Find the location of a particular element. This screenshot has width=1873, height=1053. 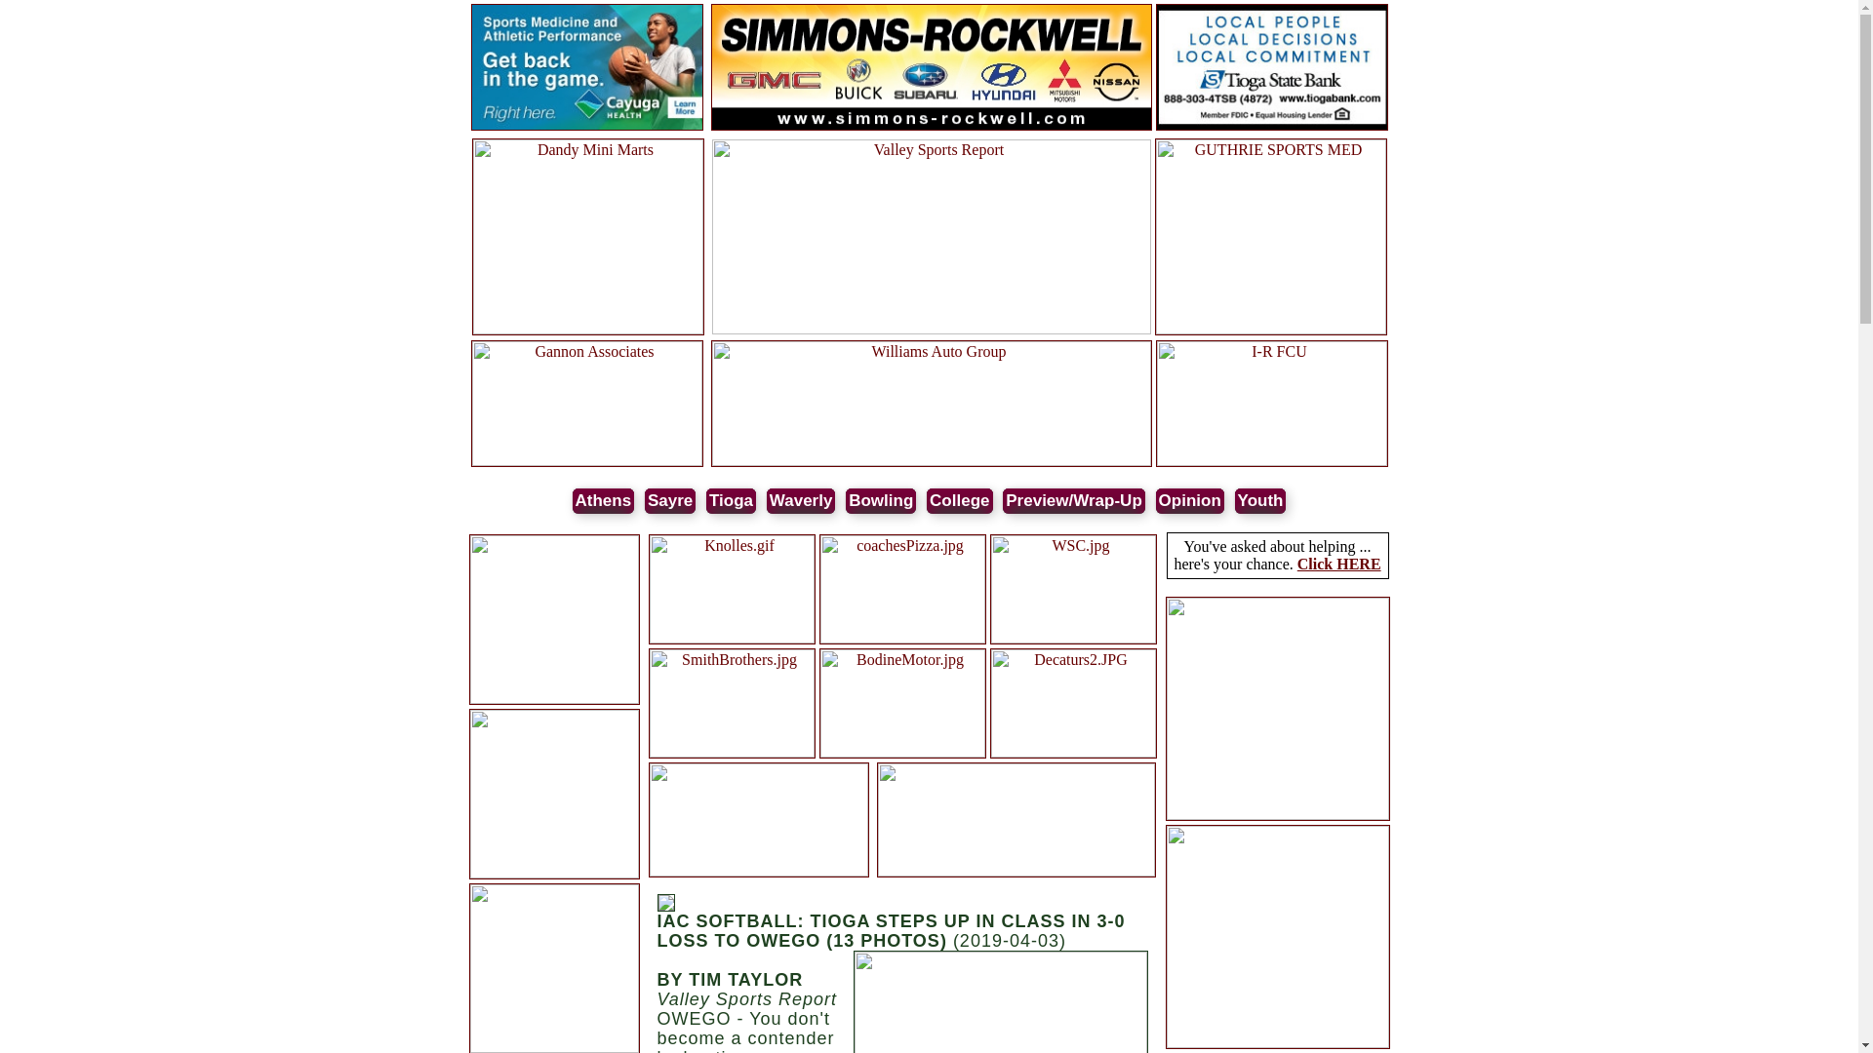

Opinion is located at coordinates (1190, 501).